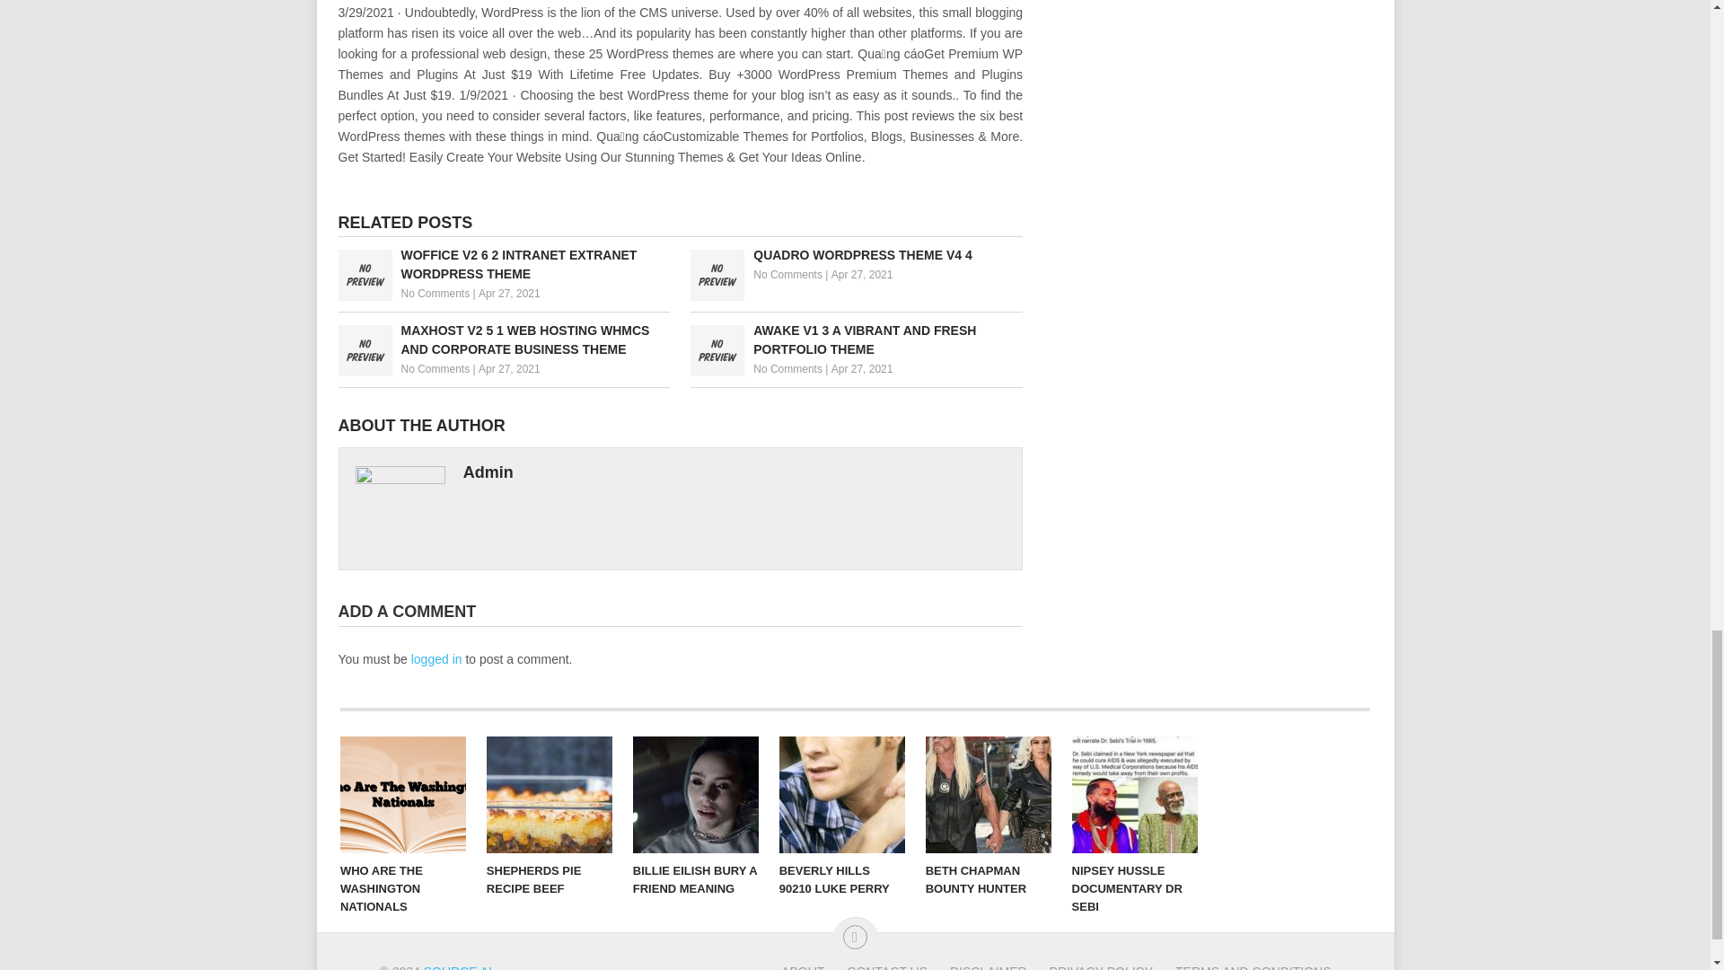 This screenshot has width=1724, height=970. Describe the element at coordinates (435, 368) in the screenshot. I see `No Comments` at that location.